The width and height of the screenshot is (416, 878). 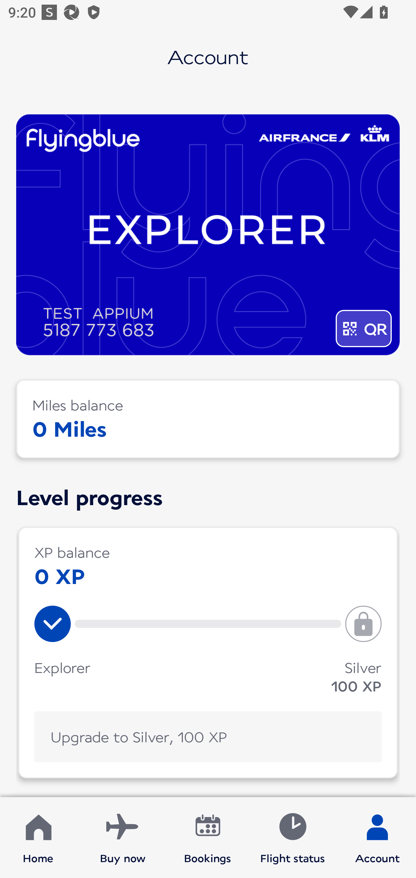 I want to click on Home, so click(x=38, y=838).